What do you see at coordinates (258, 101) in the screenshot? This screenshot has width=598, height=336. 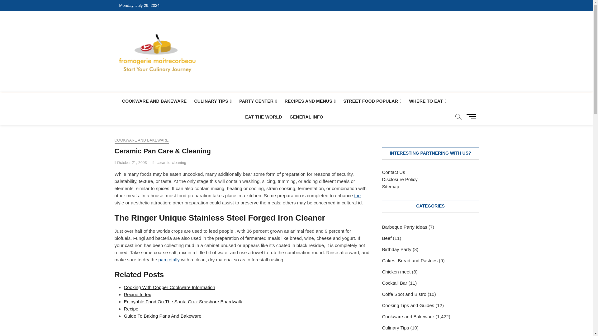 I see `PARTY CENTER` at bounding box center [258, 101].